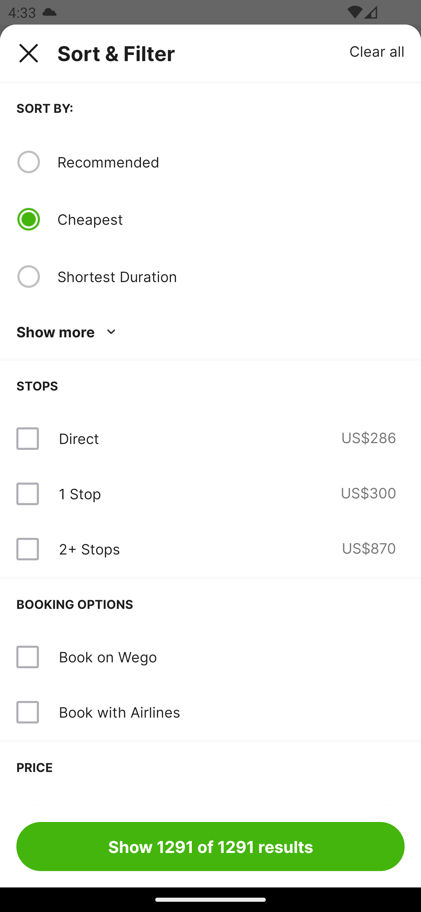 Image resolution: width=421 pixels, height=912 pixels. Describe the element at coordinates (80, 494) in the screenshot. I see `1 Stop` at that location.